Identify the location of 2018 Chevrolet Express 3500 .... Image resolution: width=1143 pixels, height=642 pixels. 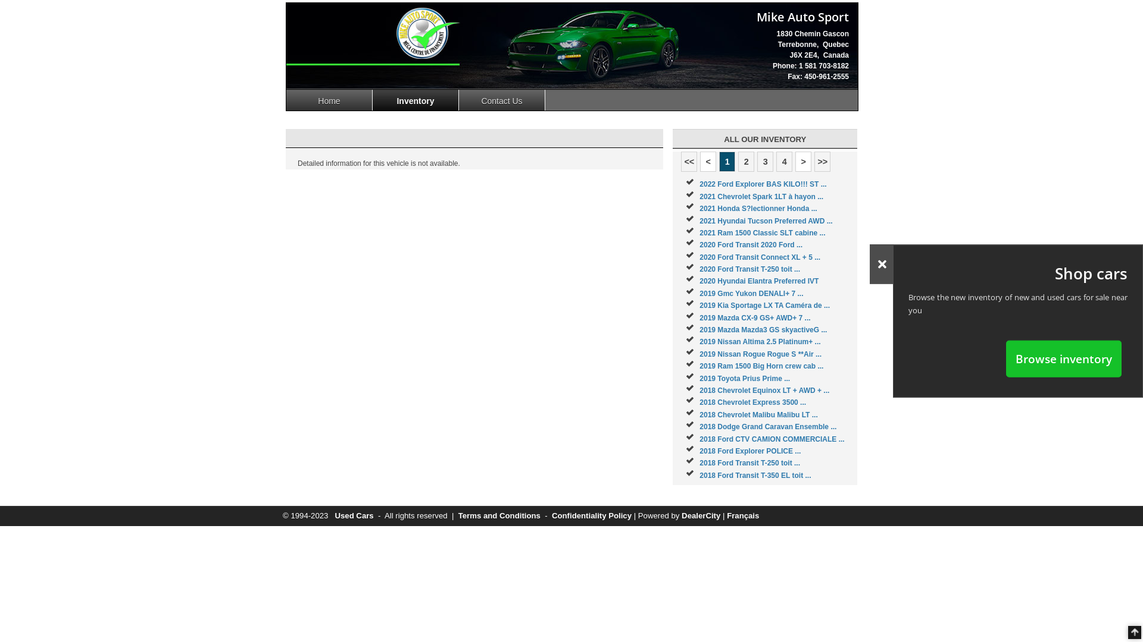
(752, 402).